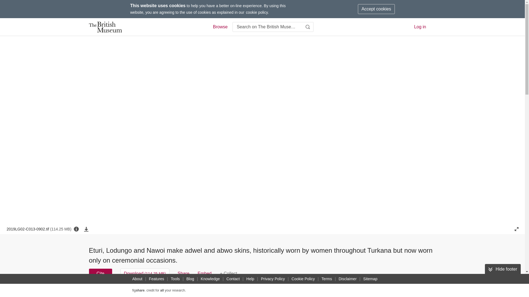 The image size is (529, 297). I want to click on you need to log in first, so click(228, 274).